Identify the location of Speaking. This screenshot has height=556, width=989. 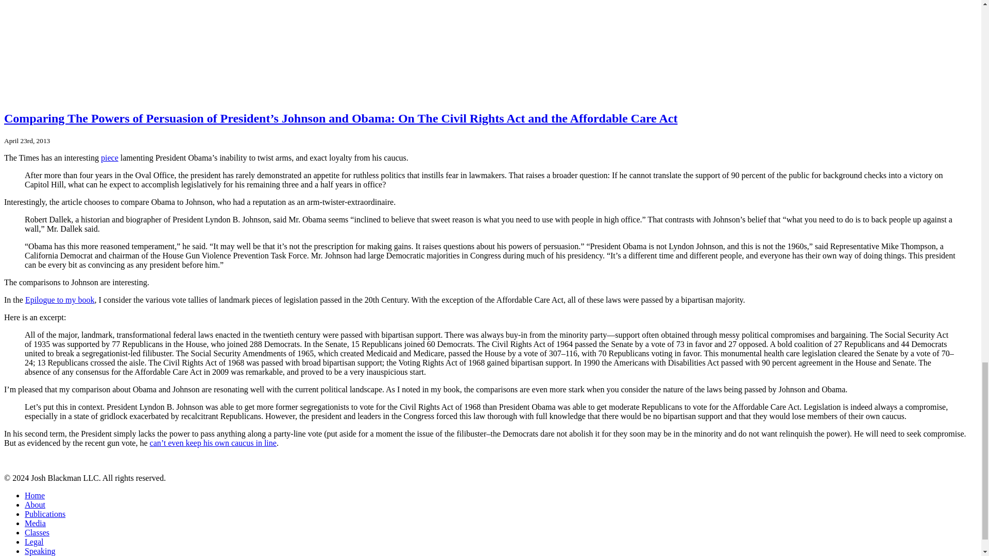
(40, 551).